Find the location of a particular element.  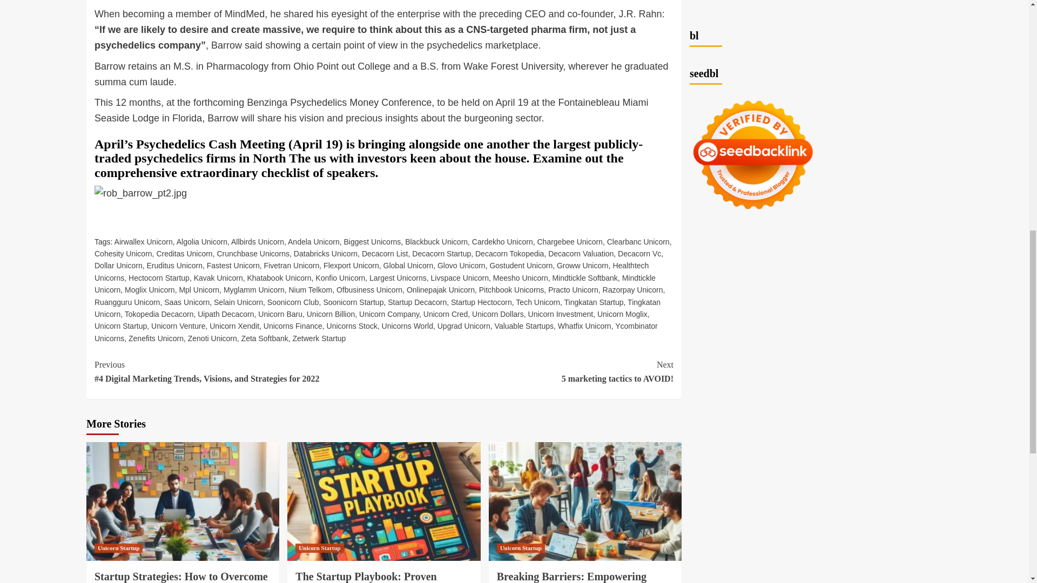

Decacorn Startup is located at coordinates (441, 254).